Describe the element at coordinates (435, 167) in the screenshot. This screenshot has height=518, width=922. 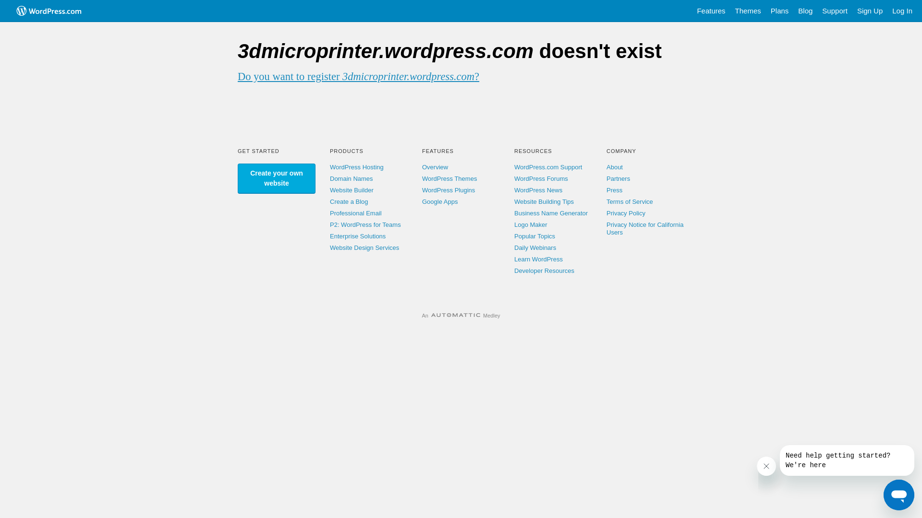
I see `Overview` at that location.